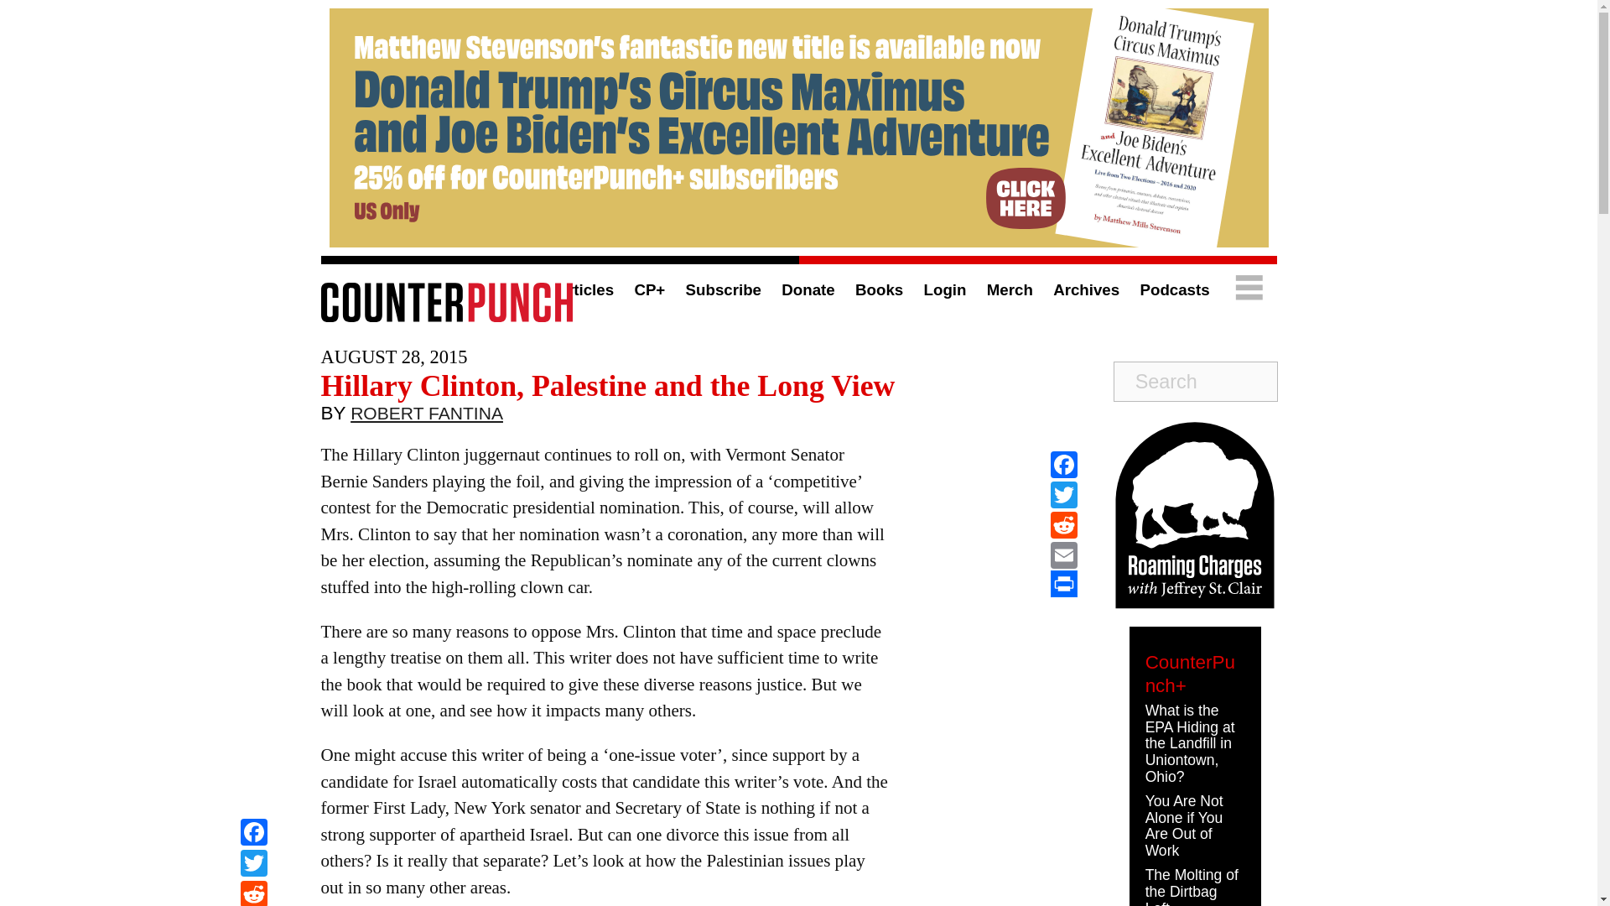  I want to click on Books, so click(879, 289).